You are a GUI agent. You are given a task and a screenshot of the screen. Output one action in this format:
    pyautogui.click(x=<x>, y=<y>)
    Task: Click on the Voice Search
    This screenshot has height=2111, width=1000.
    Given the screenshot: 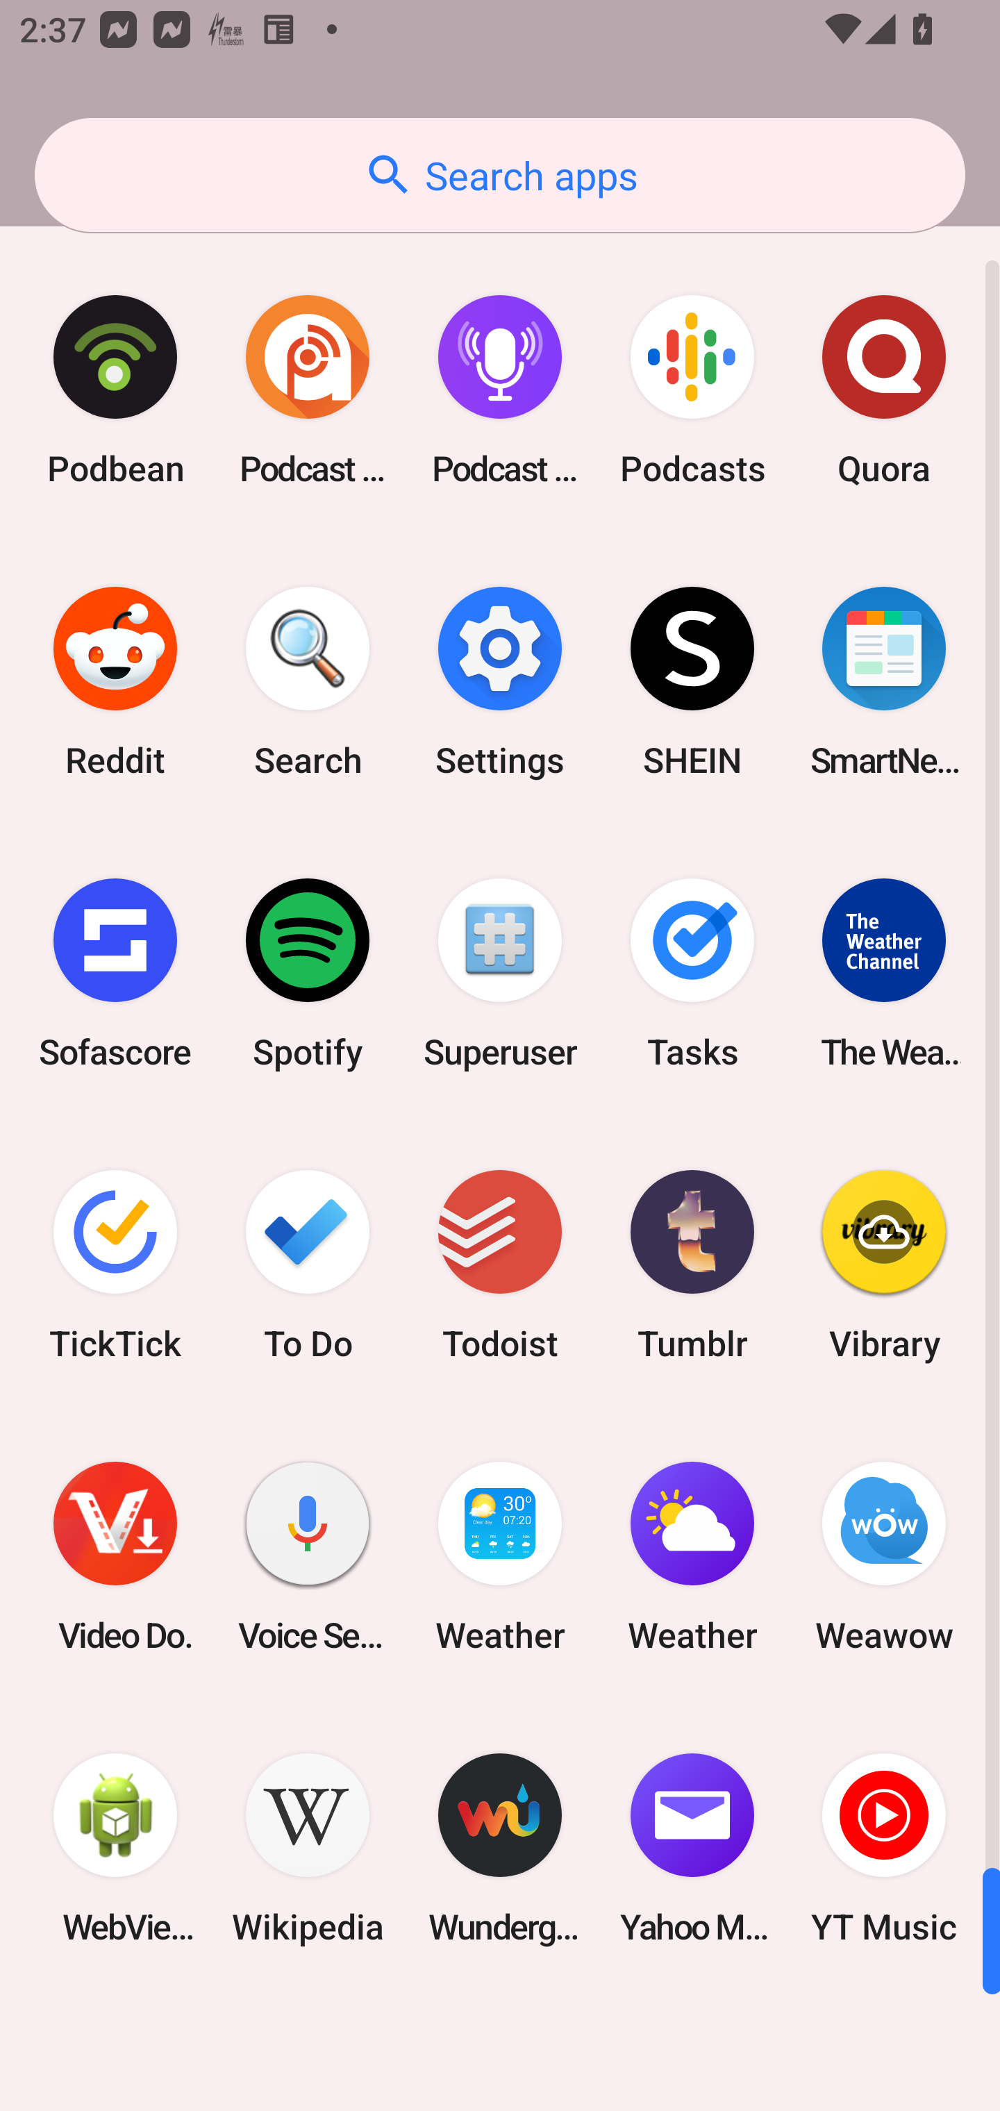 What is the action you would take?
    pyautogui.click(x=308, y=1557)
    